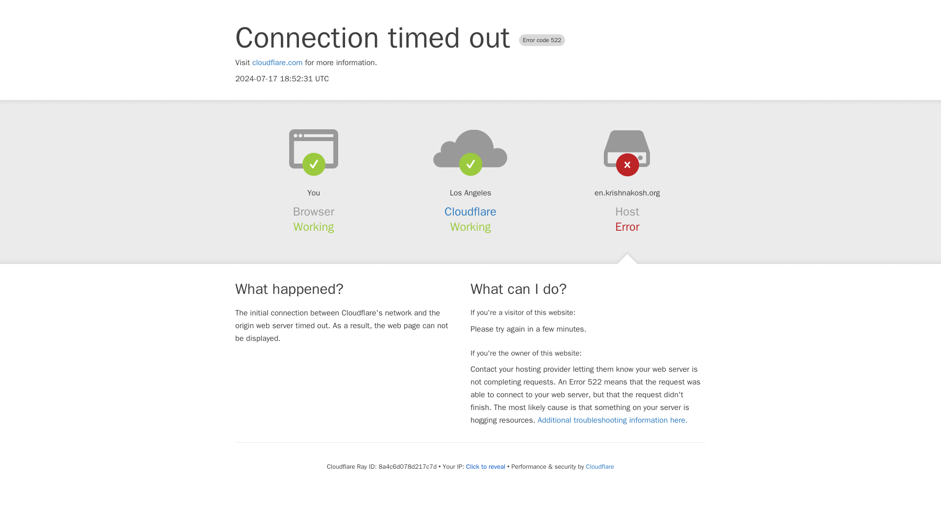 The height and width of the screenshot is (529, 941). I want to click on Additional troubleshooting information here., so click(613, 420).